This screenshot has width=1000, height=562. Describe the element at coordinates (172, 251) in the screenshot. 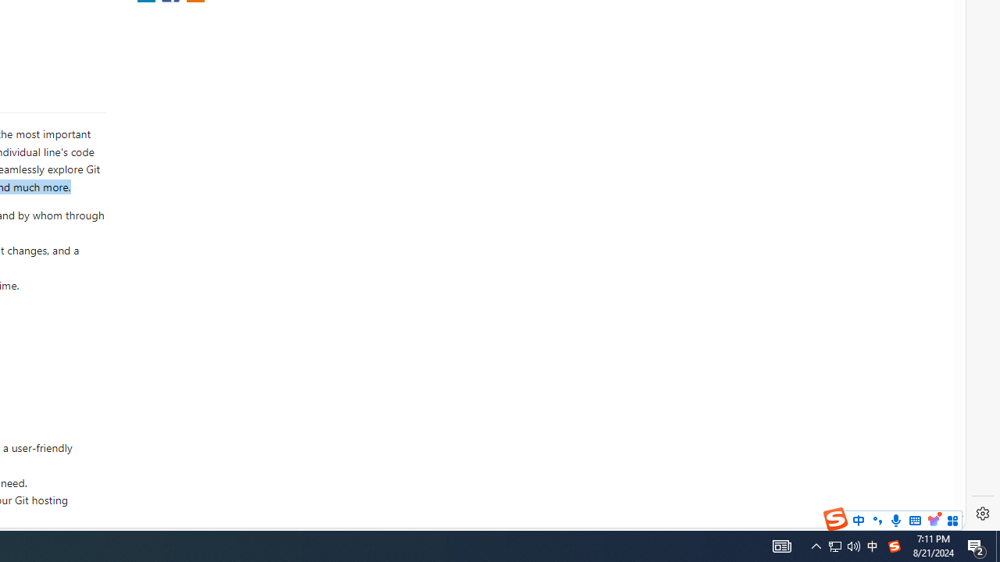

I see `share extension on facebook` at that location.